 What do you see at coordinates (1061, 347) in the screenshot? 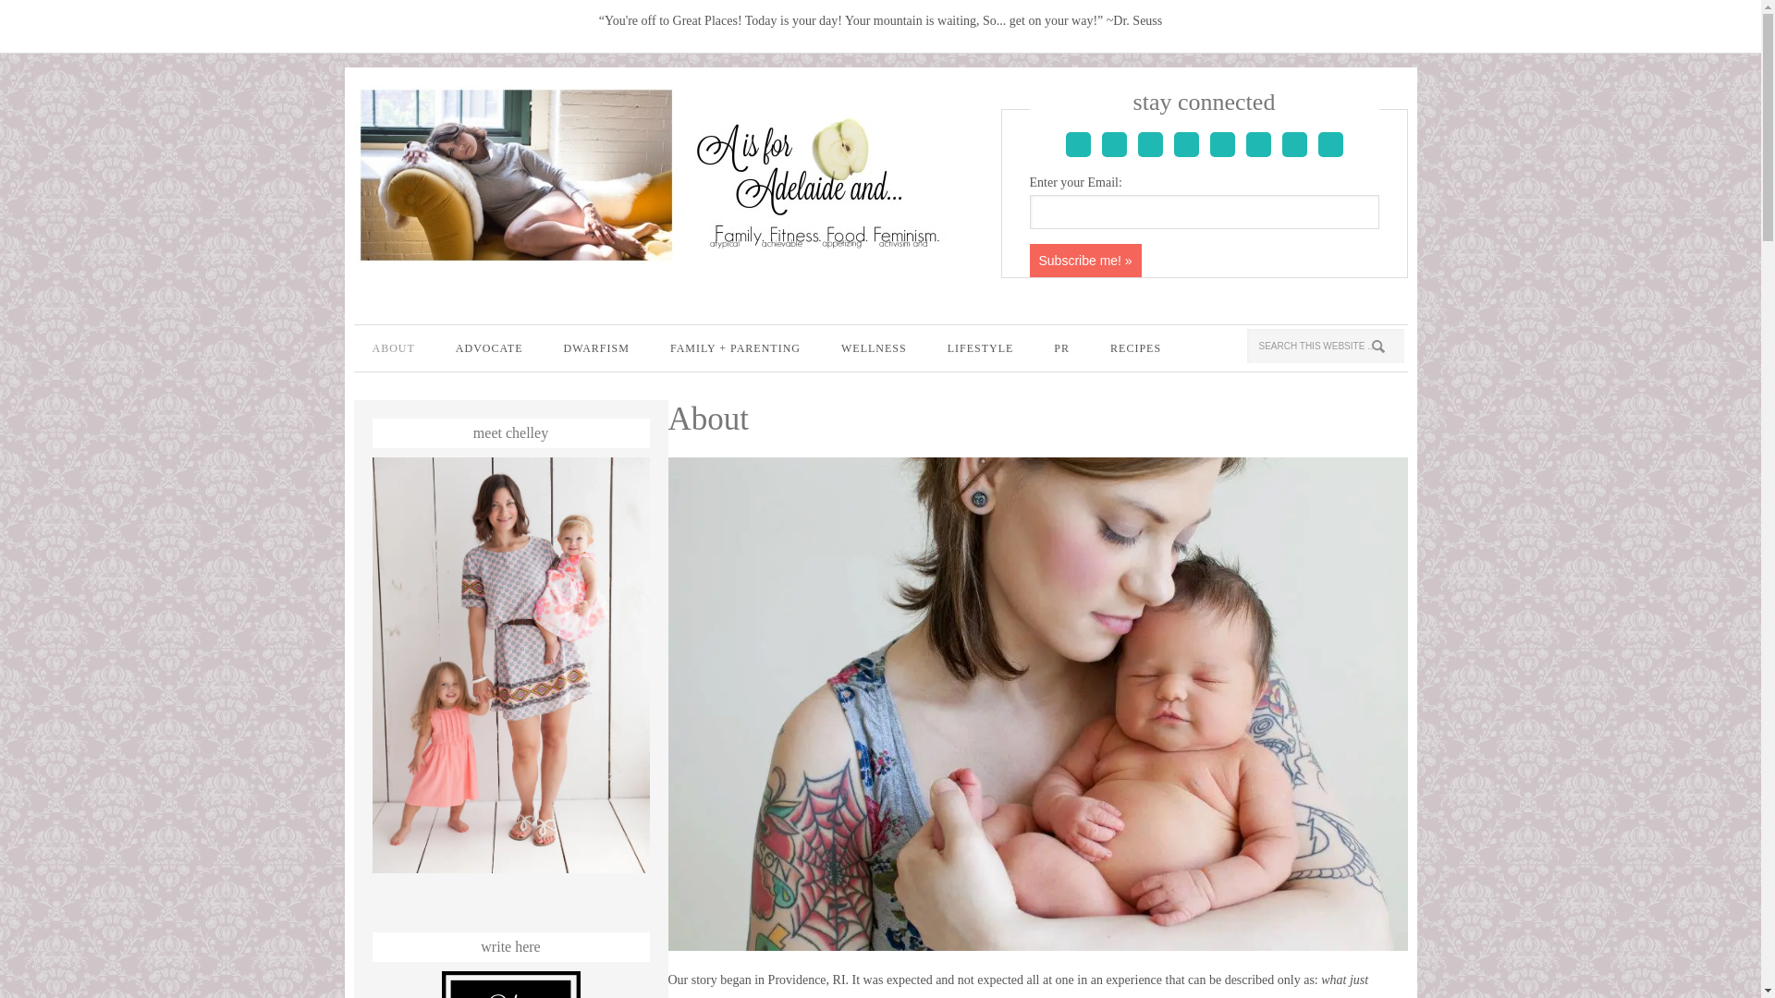
I see `PR` at bounding box center [1061, 347].